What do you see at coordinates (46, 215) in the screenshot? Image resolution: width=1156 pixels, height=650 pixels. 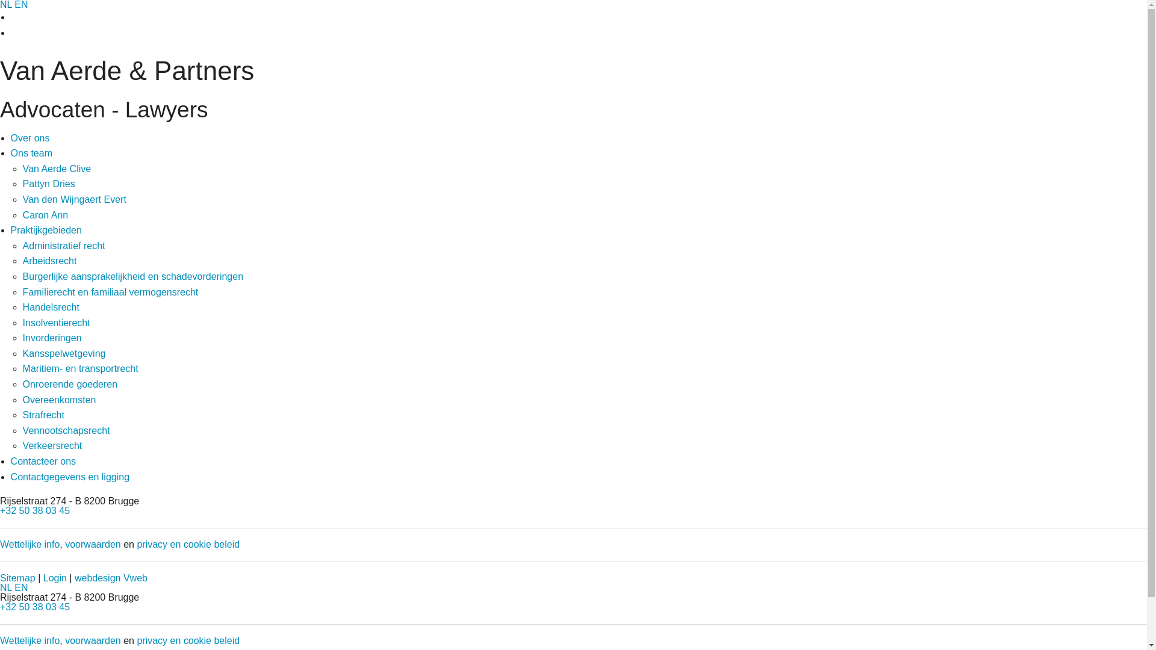 I see `Caron Ann` at bounding box center [46, 215].